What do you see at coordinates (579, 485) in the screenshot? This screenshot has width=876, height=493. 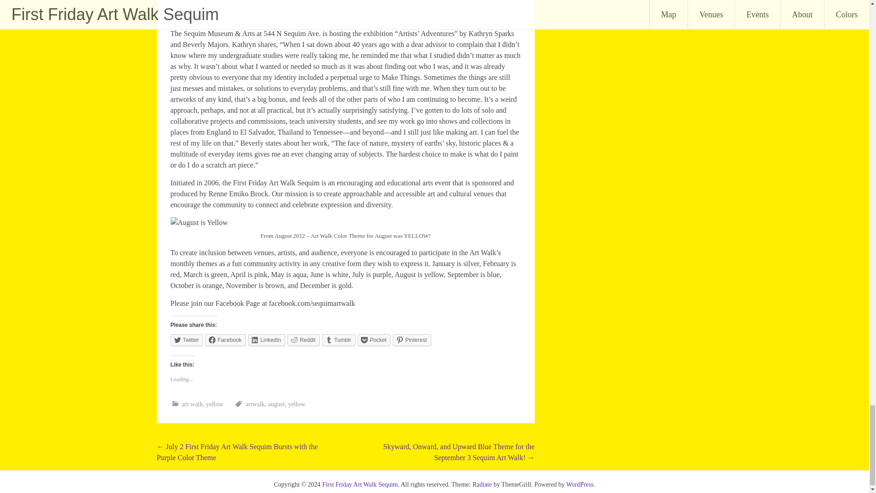 I see `WordPress` at bounding box center [579, 485].